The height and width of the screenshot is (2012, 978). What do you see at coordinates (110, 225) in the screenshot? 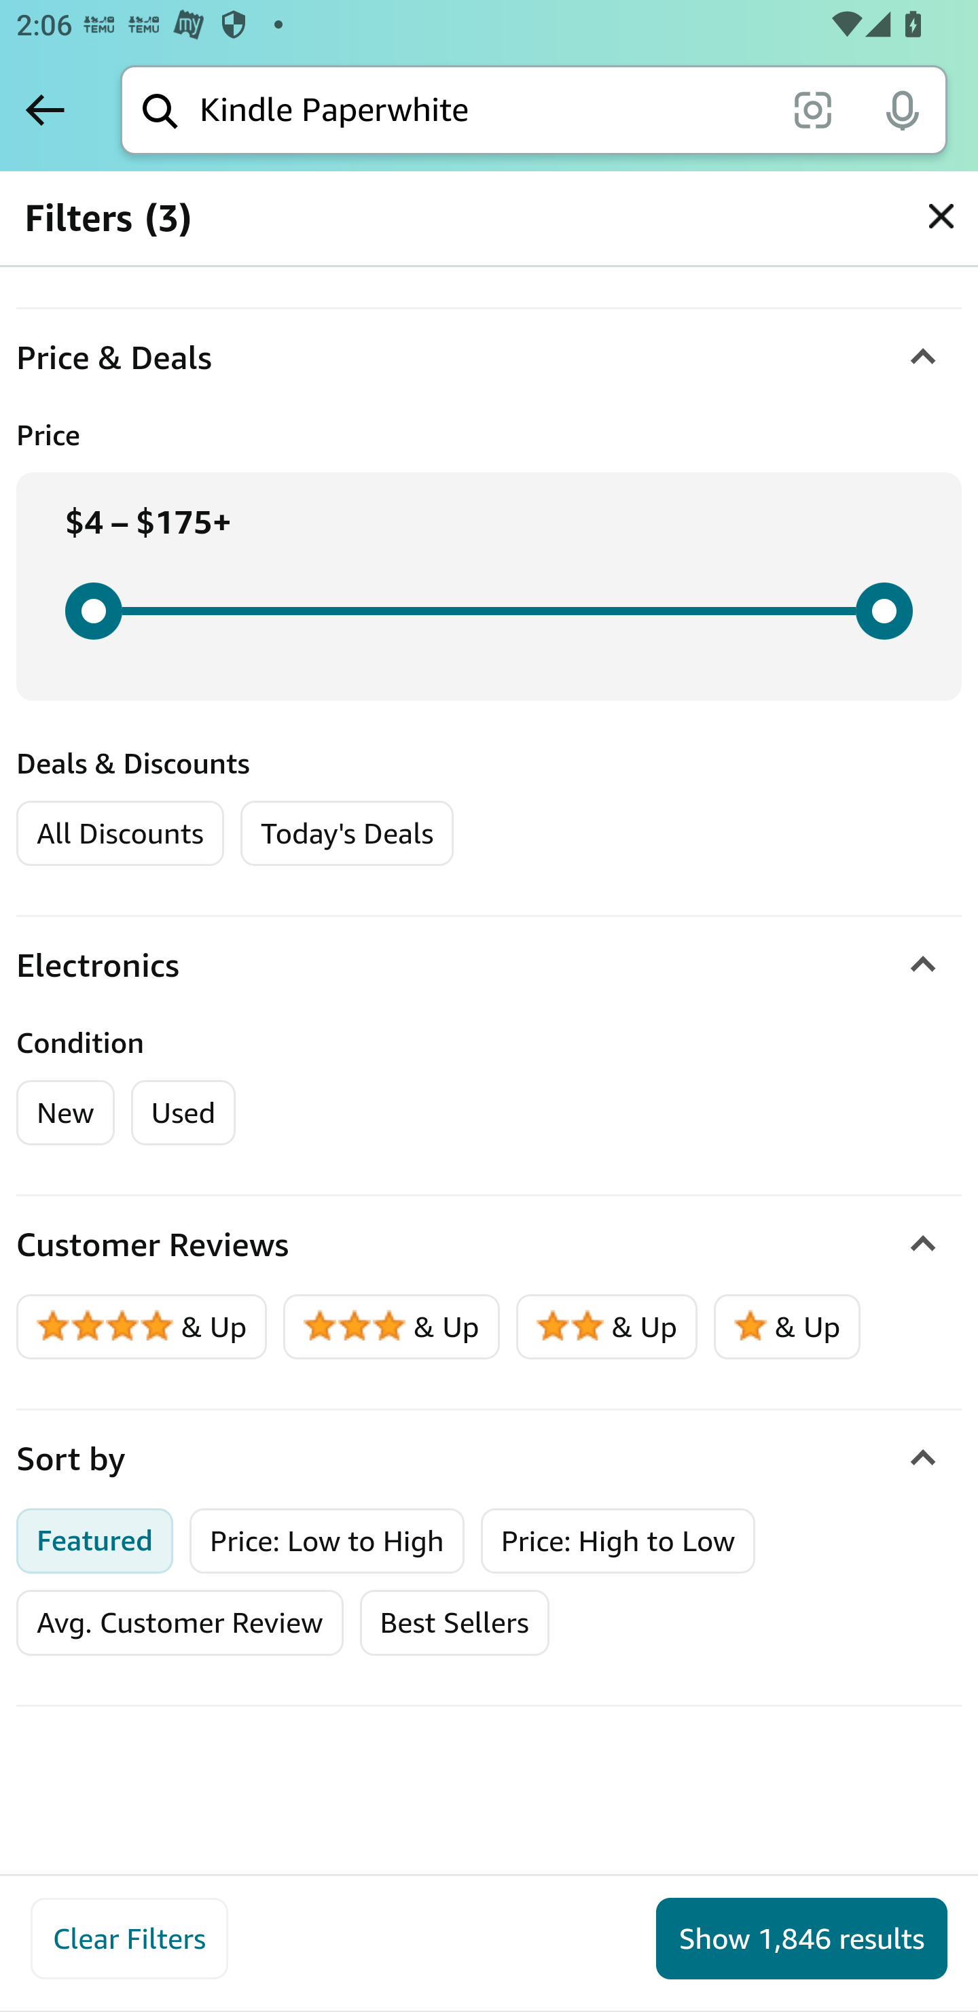
I see `Top Brands` at bounding box center [110, 225].